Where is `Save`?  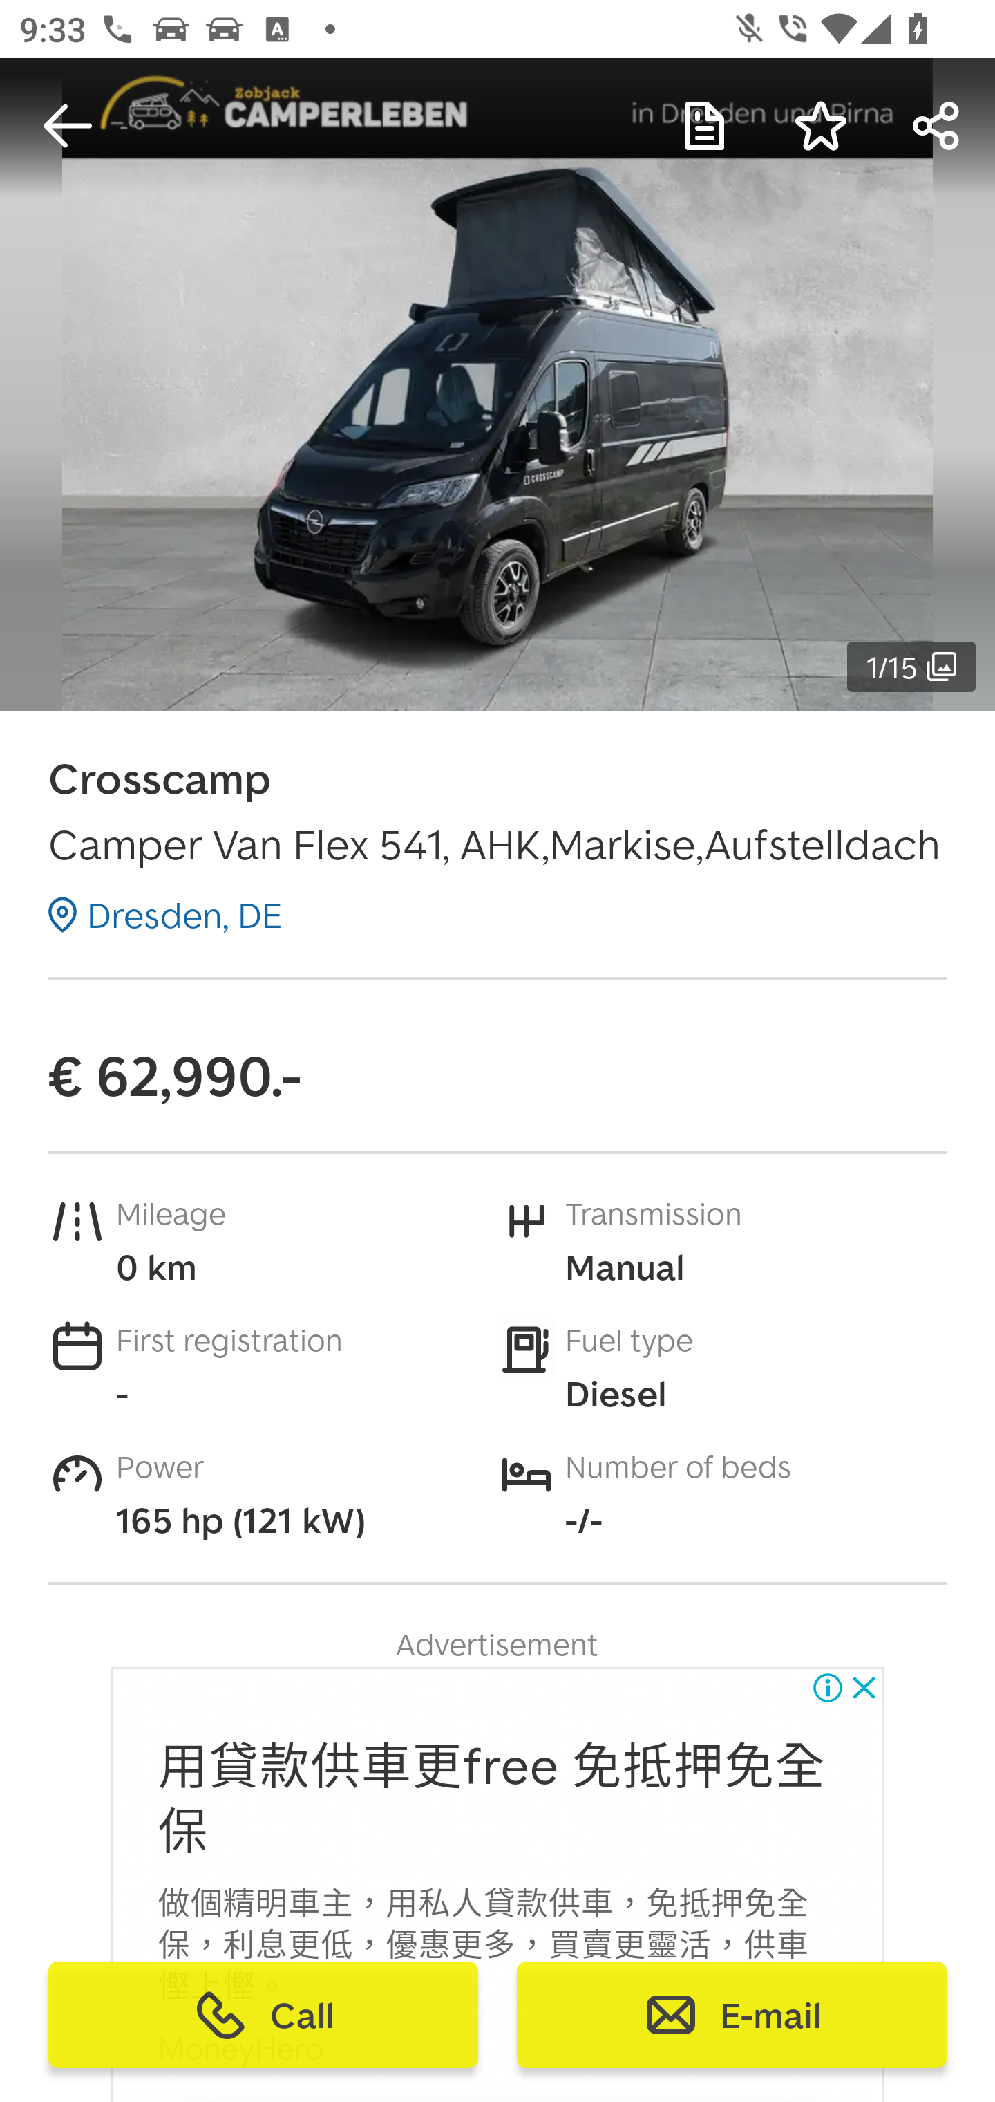
Save is located at coordinates (821, 126).